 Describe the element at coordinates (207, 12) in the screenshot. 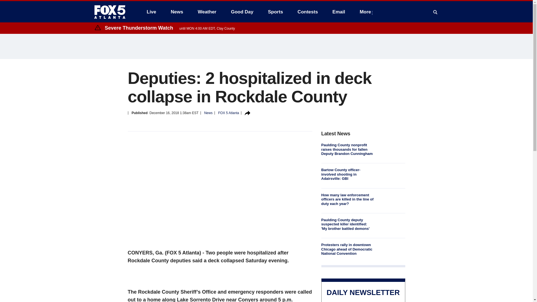

I see `Weather` at that location.